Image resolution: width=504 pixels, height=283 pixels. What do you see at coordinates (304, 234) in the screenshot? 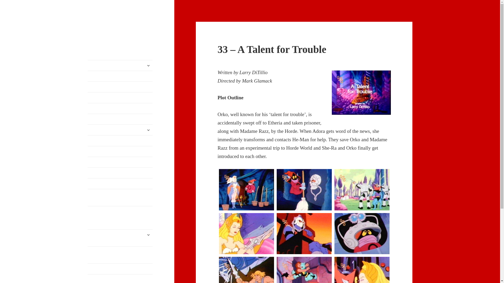
I see `ep3305` at bounding box center [304, 234].